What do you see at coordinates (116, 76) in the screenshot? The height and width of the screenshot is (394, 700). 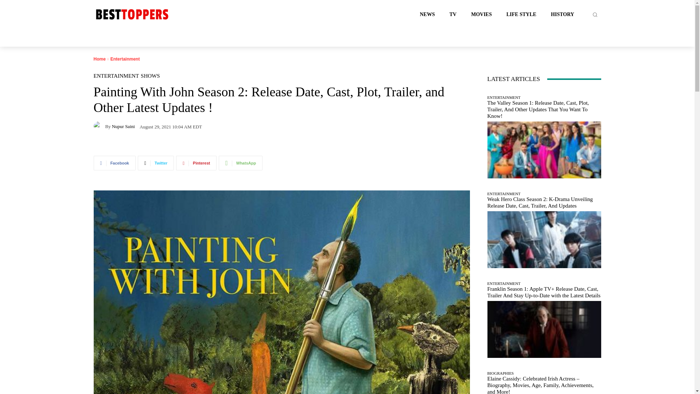 I see `ENTERTAINMENT` at bounding box center [116, 76].